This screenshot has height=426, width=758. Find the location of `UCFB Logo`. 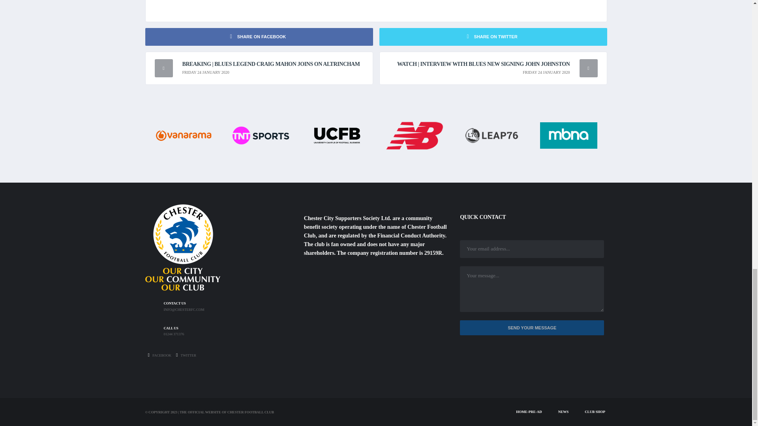

UCFB Logo is located at coordinates (337, 135).